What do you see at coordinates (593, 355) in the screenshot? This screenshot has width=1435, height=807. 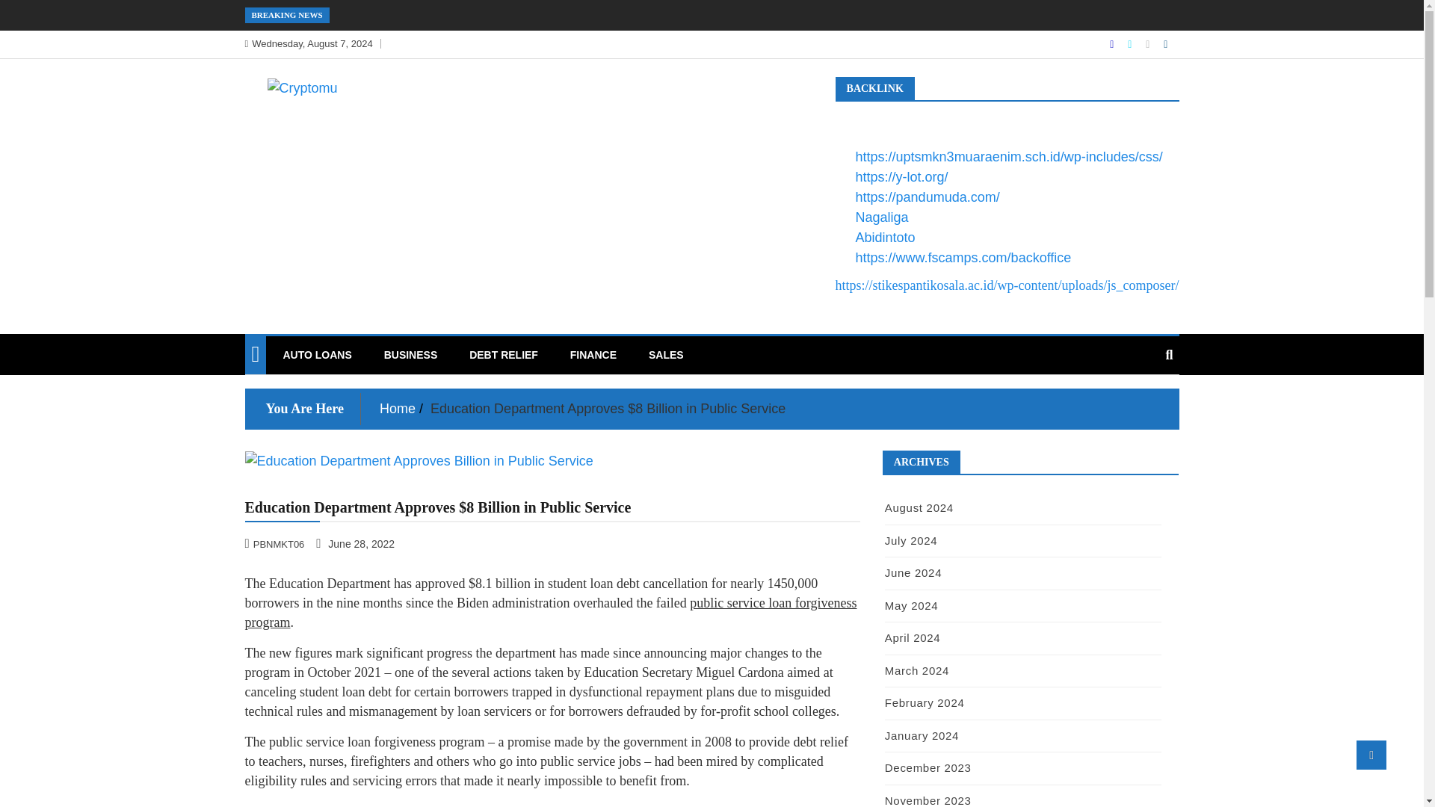 I see `FINANCE` at bounding box center [593, 355].